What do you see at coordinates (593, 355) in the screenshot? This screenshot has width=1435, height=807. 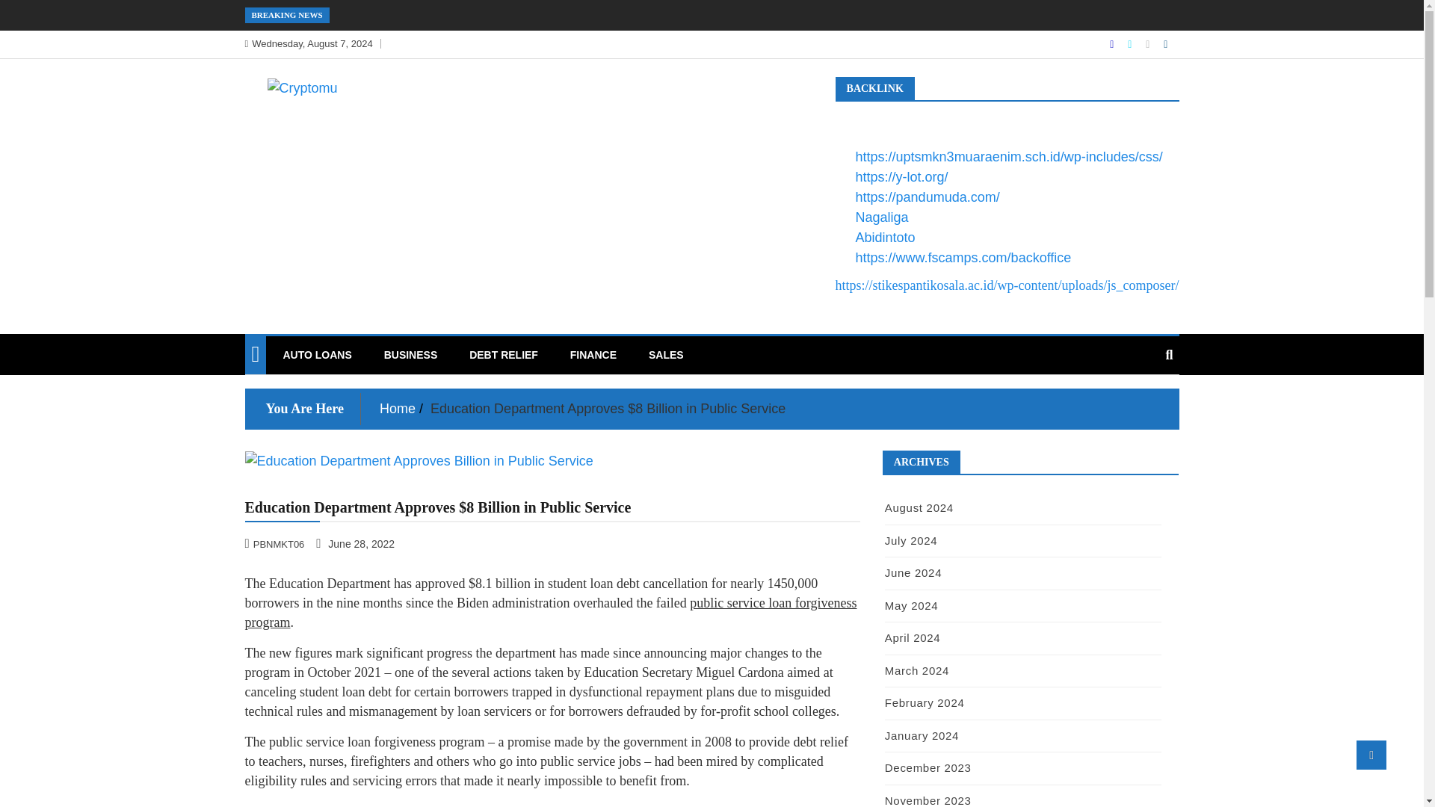 I see `FINANCE` at bounding box center [593, 355].